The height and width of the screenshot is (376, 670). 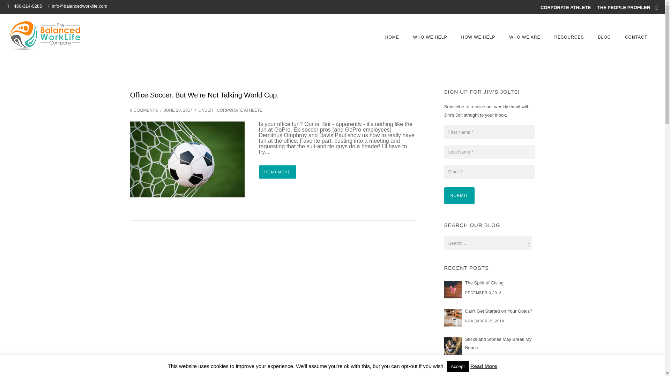 I want to click on Who We Are, so click(x=524, y=37).